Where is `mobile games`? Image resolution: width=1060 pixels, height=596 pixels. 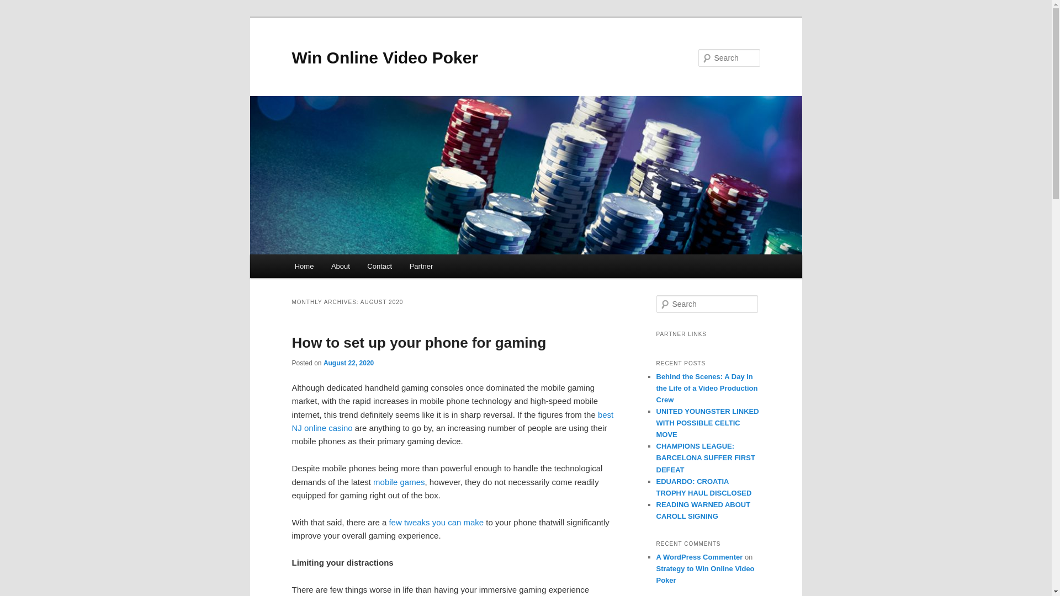
mobile games is located at coordinates (399, 482).